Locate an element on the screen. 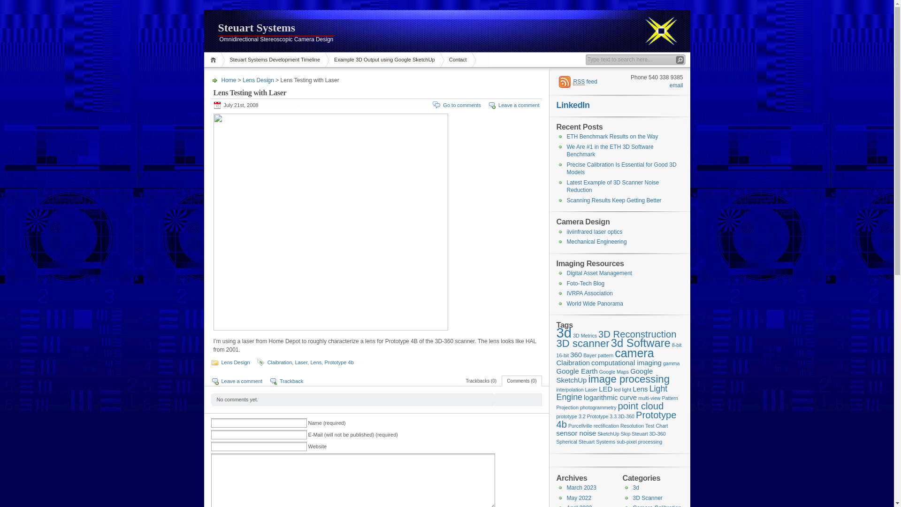 Image resolution: width=901 pixels, height=507 pixels. Steuart Systems is located at coordinates (447, 29).